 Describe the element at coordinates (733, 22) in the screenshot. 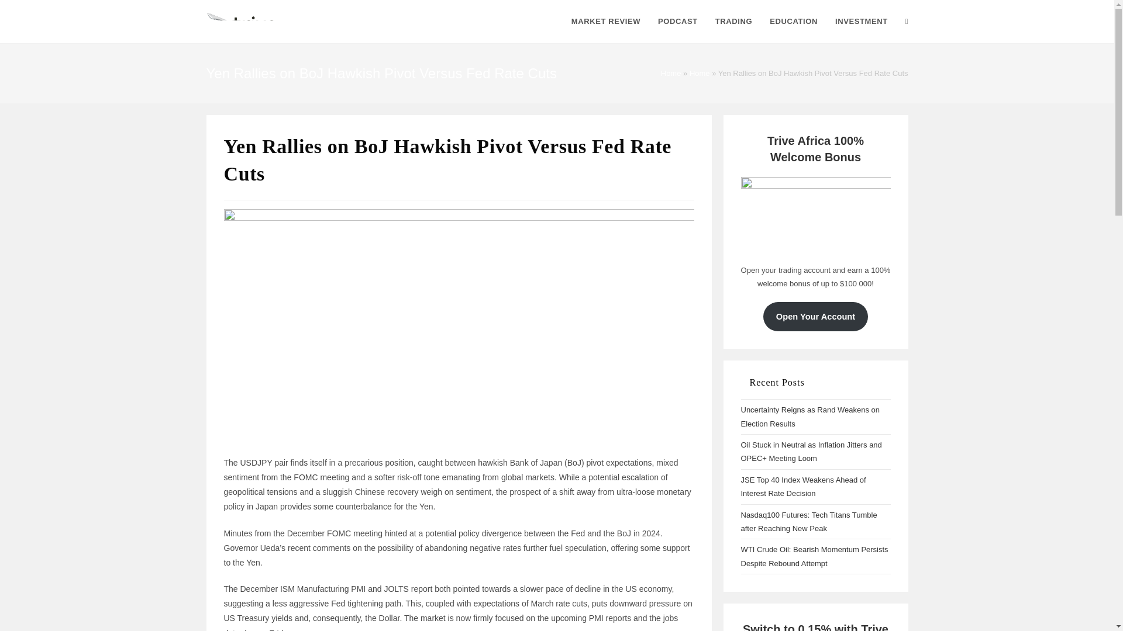

I see `TRADING` at that location.